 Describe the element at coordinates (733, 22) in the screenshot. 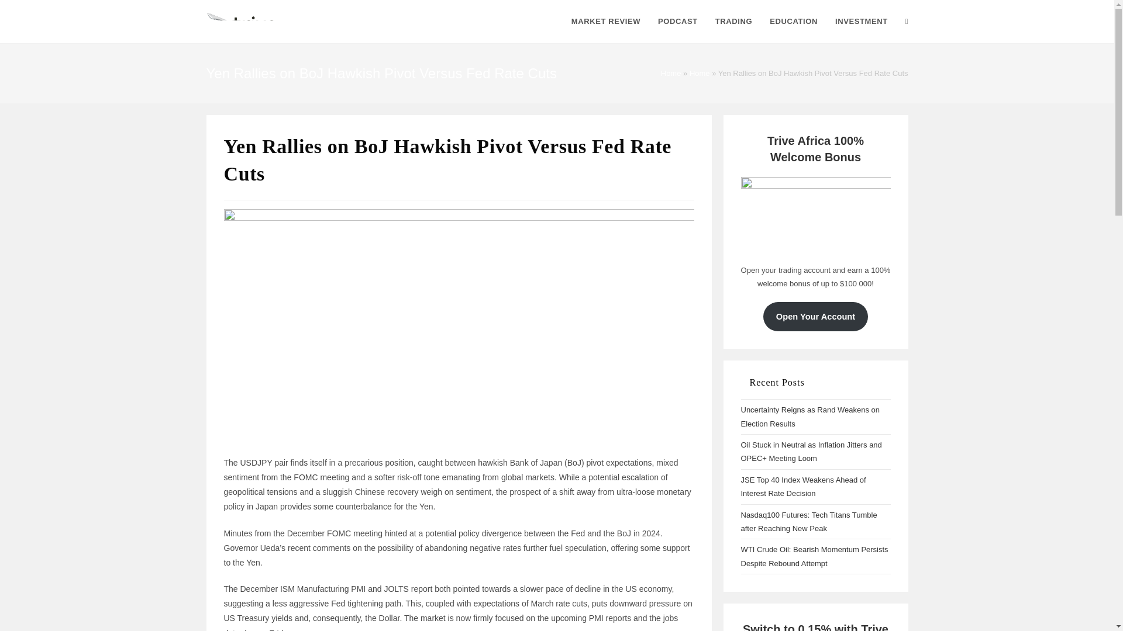

I see `TRADING` at that location.